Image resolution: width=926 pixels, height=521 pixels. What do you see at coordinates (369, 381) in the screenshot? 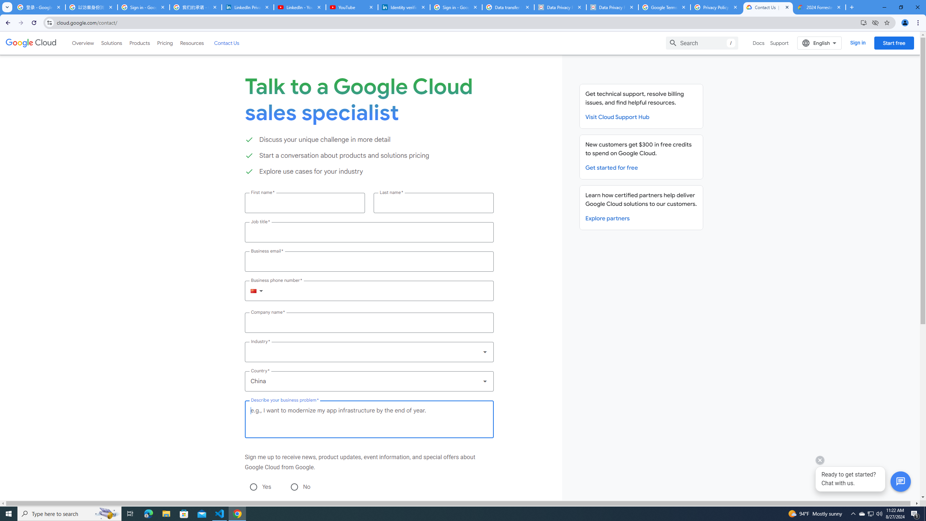
I see `Country *` at bounding box center [369, 381].